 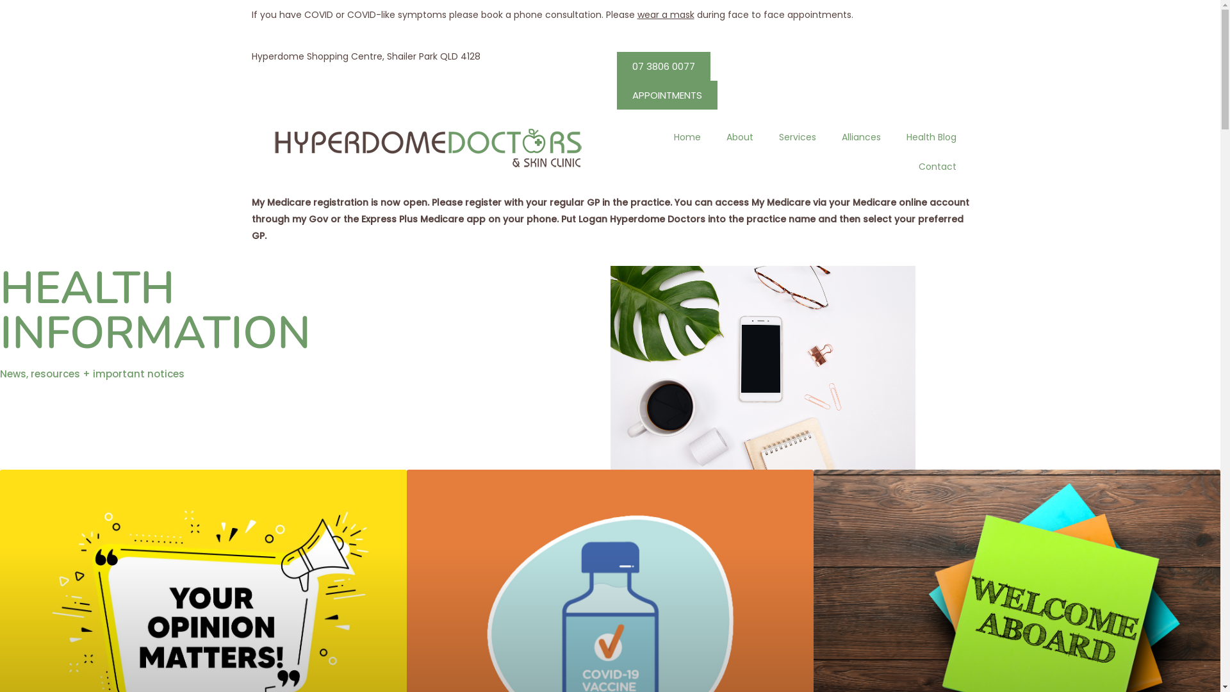 What do you see at coordinates (938, 166) in the screenshot?
I see `Contact` at bounding box center [938, 166].